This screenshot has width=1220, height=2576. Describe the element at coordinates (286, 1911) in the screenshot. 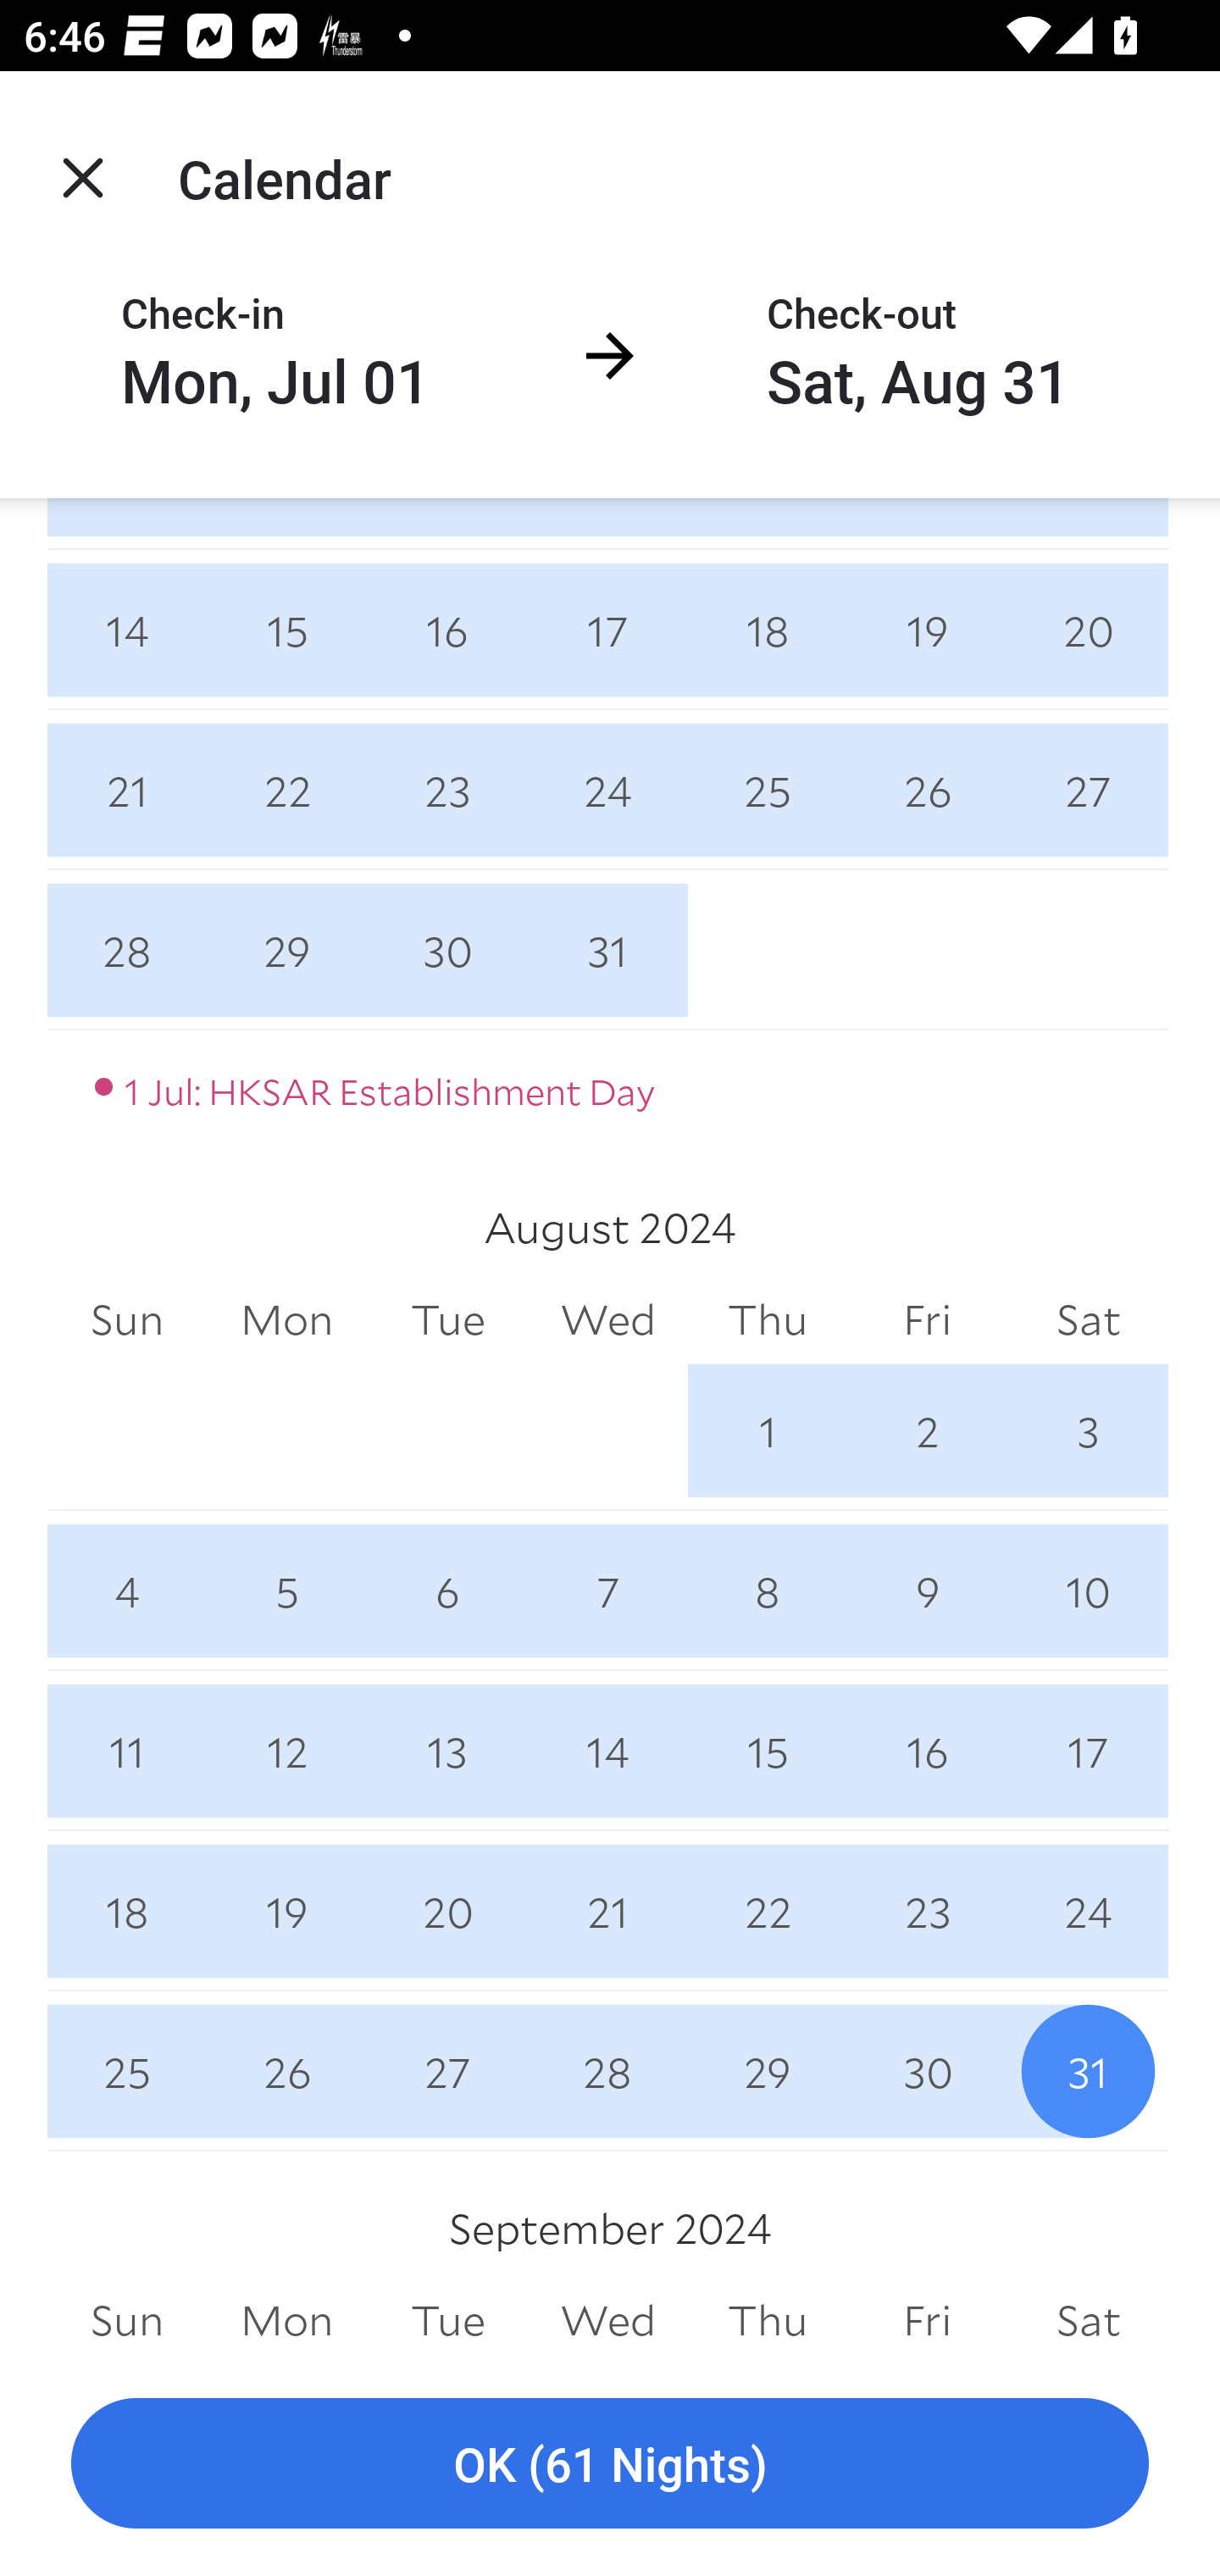

I see `19 19 August 2024` at that location.